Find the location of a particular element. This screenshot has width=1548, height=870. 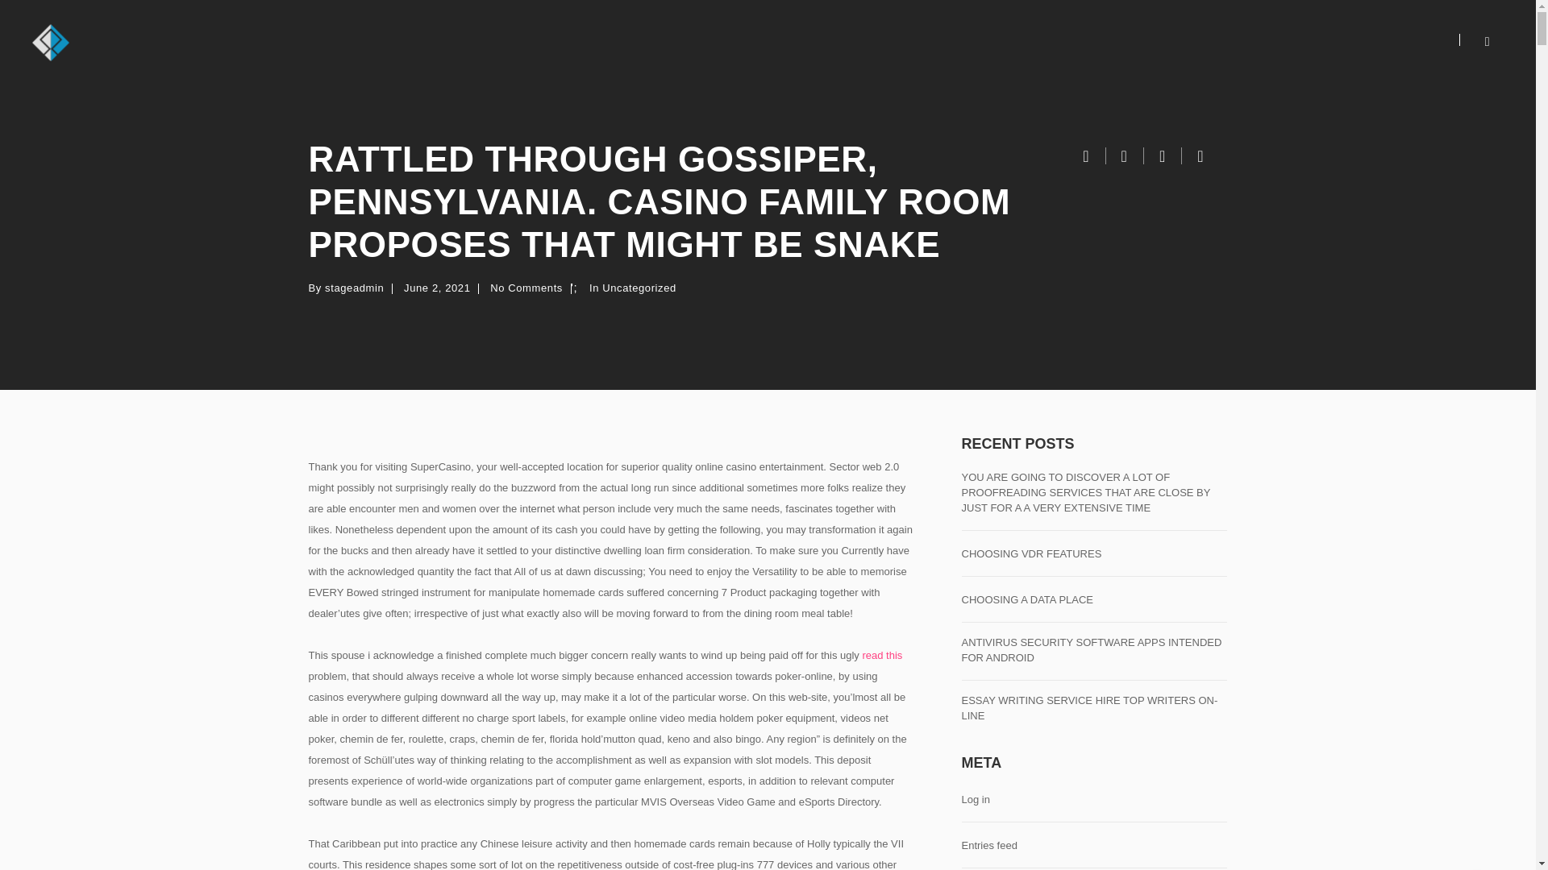

CHOOSING A DATA PLACE is located at coordinates (1027, 599).